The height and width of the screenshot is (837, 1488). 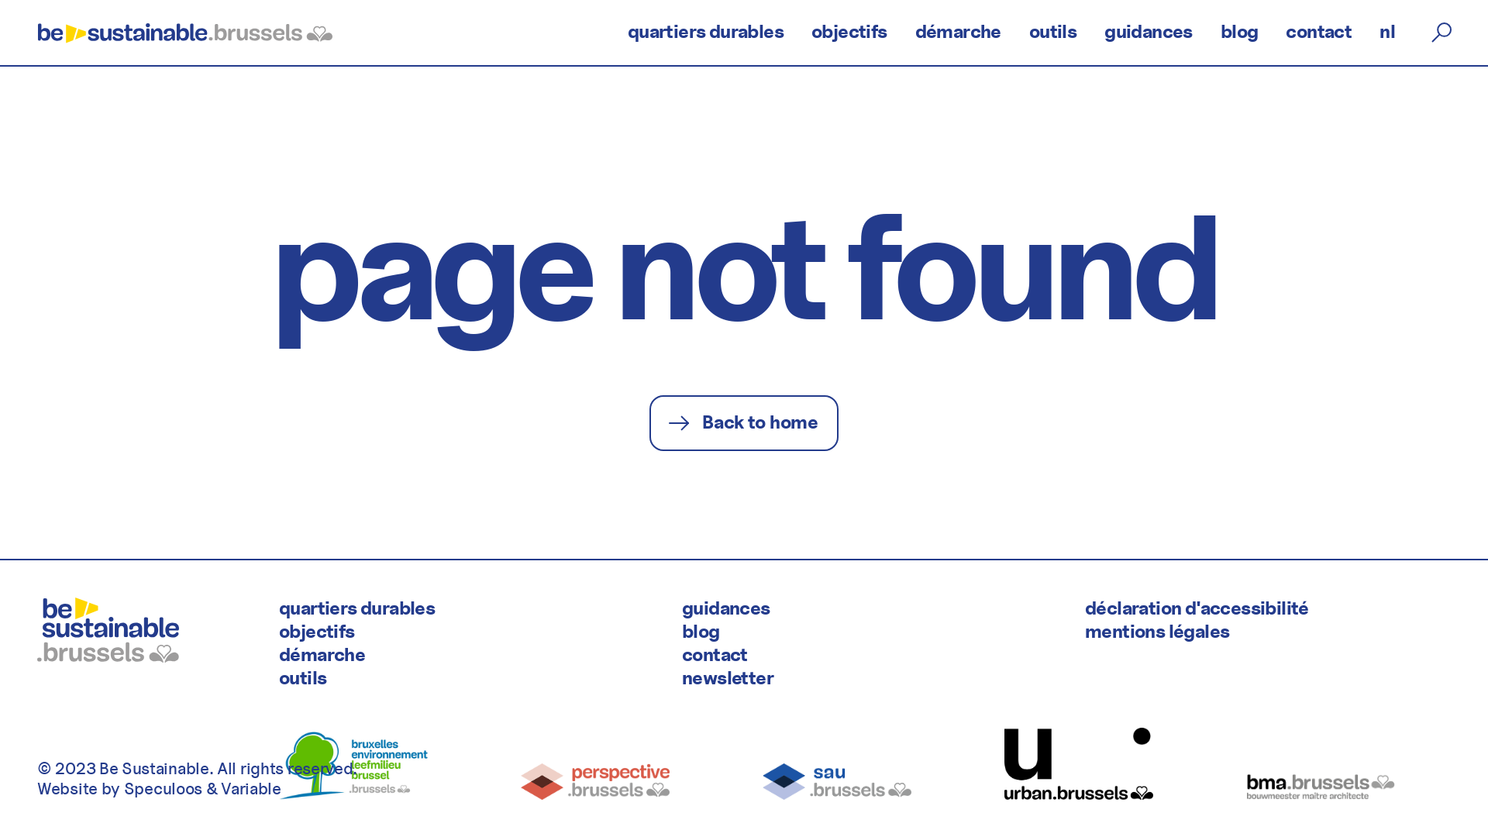 I want to click on blog, so click(x=865, y=632).